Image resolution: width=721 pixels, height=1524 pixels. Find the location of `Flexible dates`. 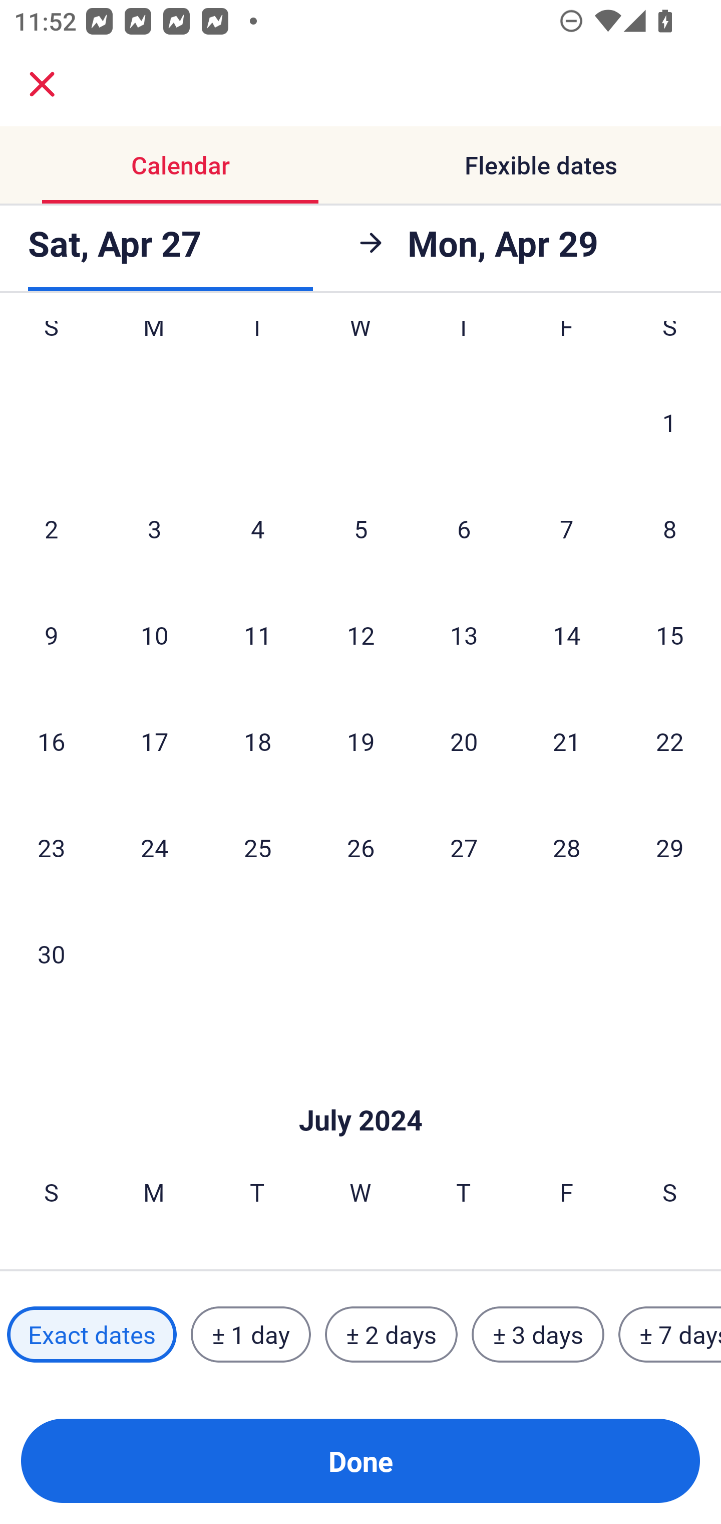

Flexible dates is located at coordinates (541, 165).